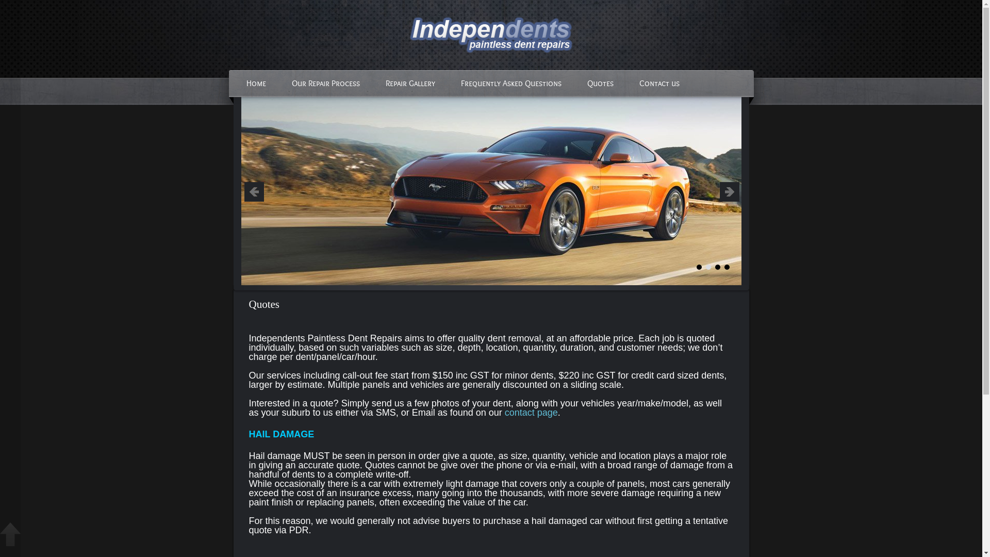 This screenshot has height=557, width=990. I want to click on 2, so click(708, 267).